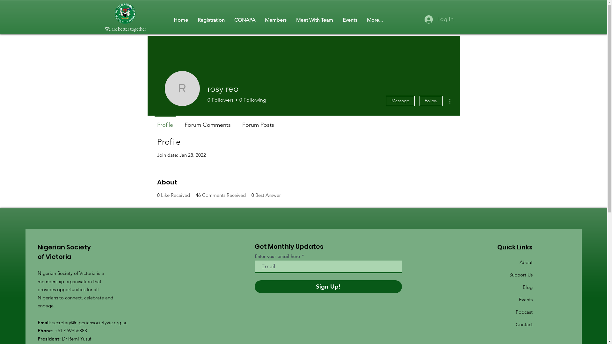 The height and width of the screenshot is (344, 612). Describe the element at coordinates (524, 324) in the screenshot. I see `Contact` at that location.